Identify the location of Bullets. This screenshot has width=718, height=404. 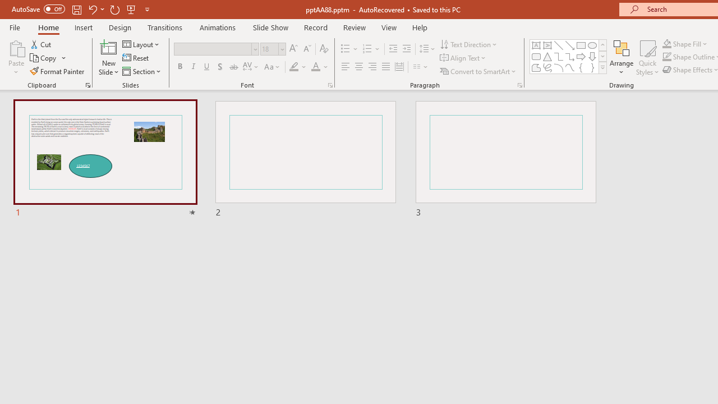
(350, 49).